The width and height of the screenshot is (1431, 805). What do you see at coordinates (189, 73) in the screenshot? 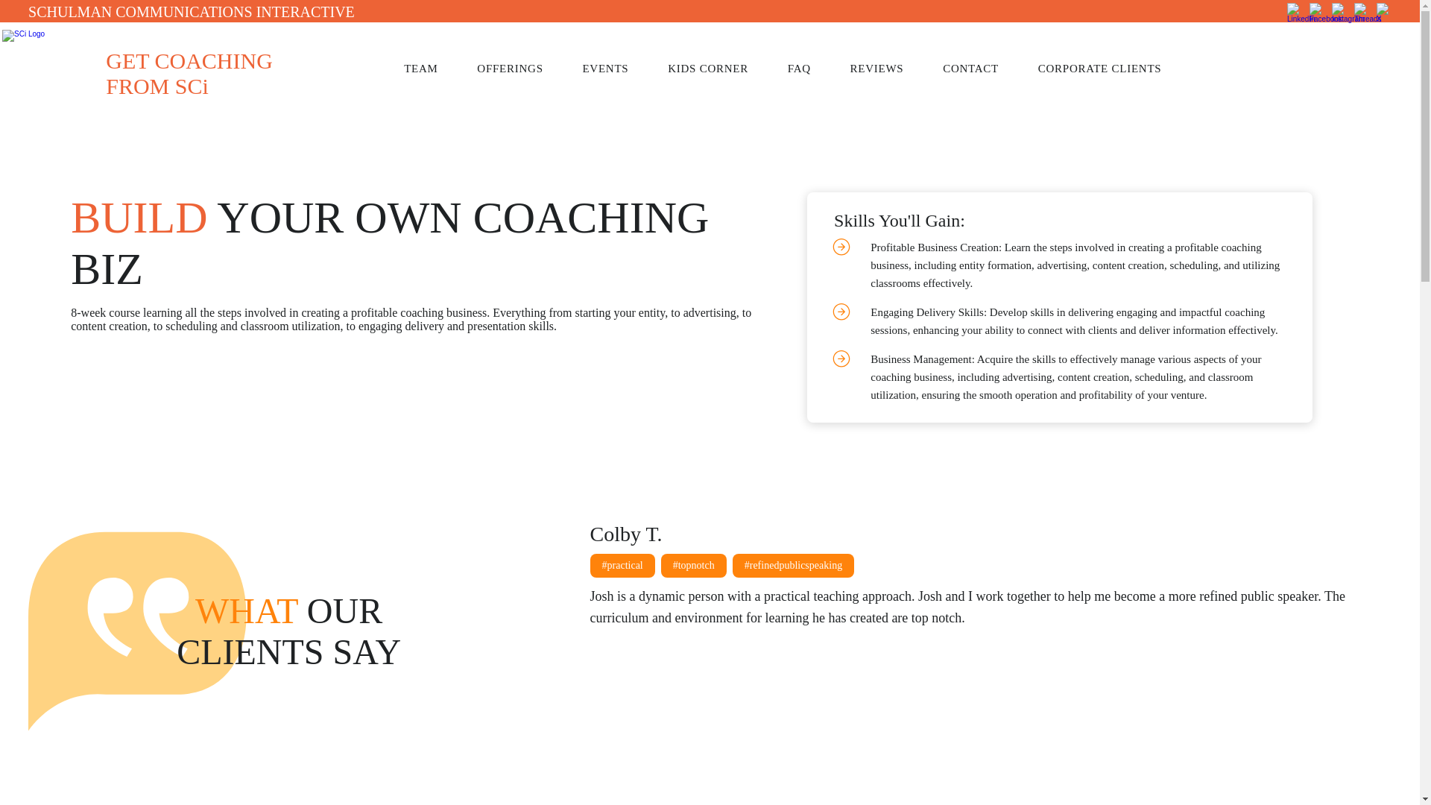
I see `GET COACHING FROM SCi` at bounding box center [189, 73].